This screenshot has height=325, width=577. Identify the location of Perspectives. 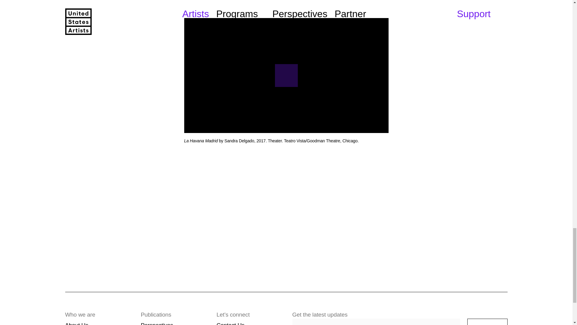
(157, 323).